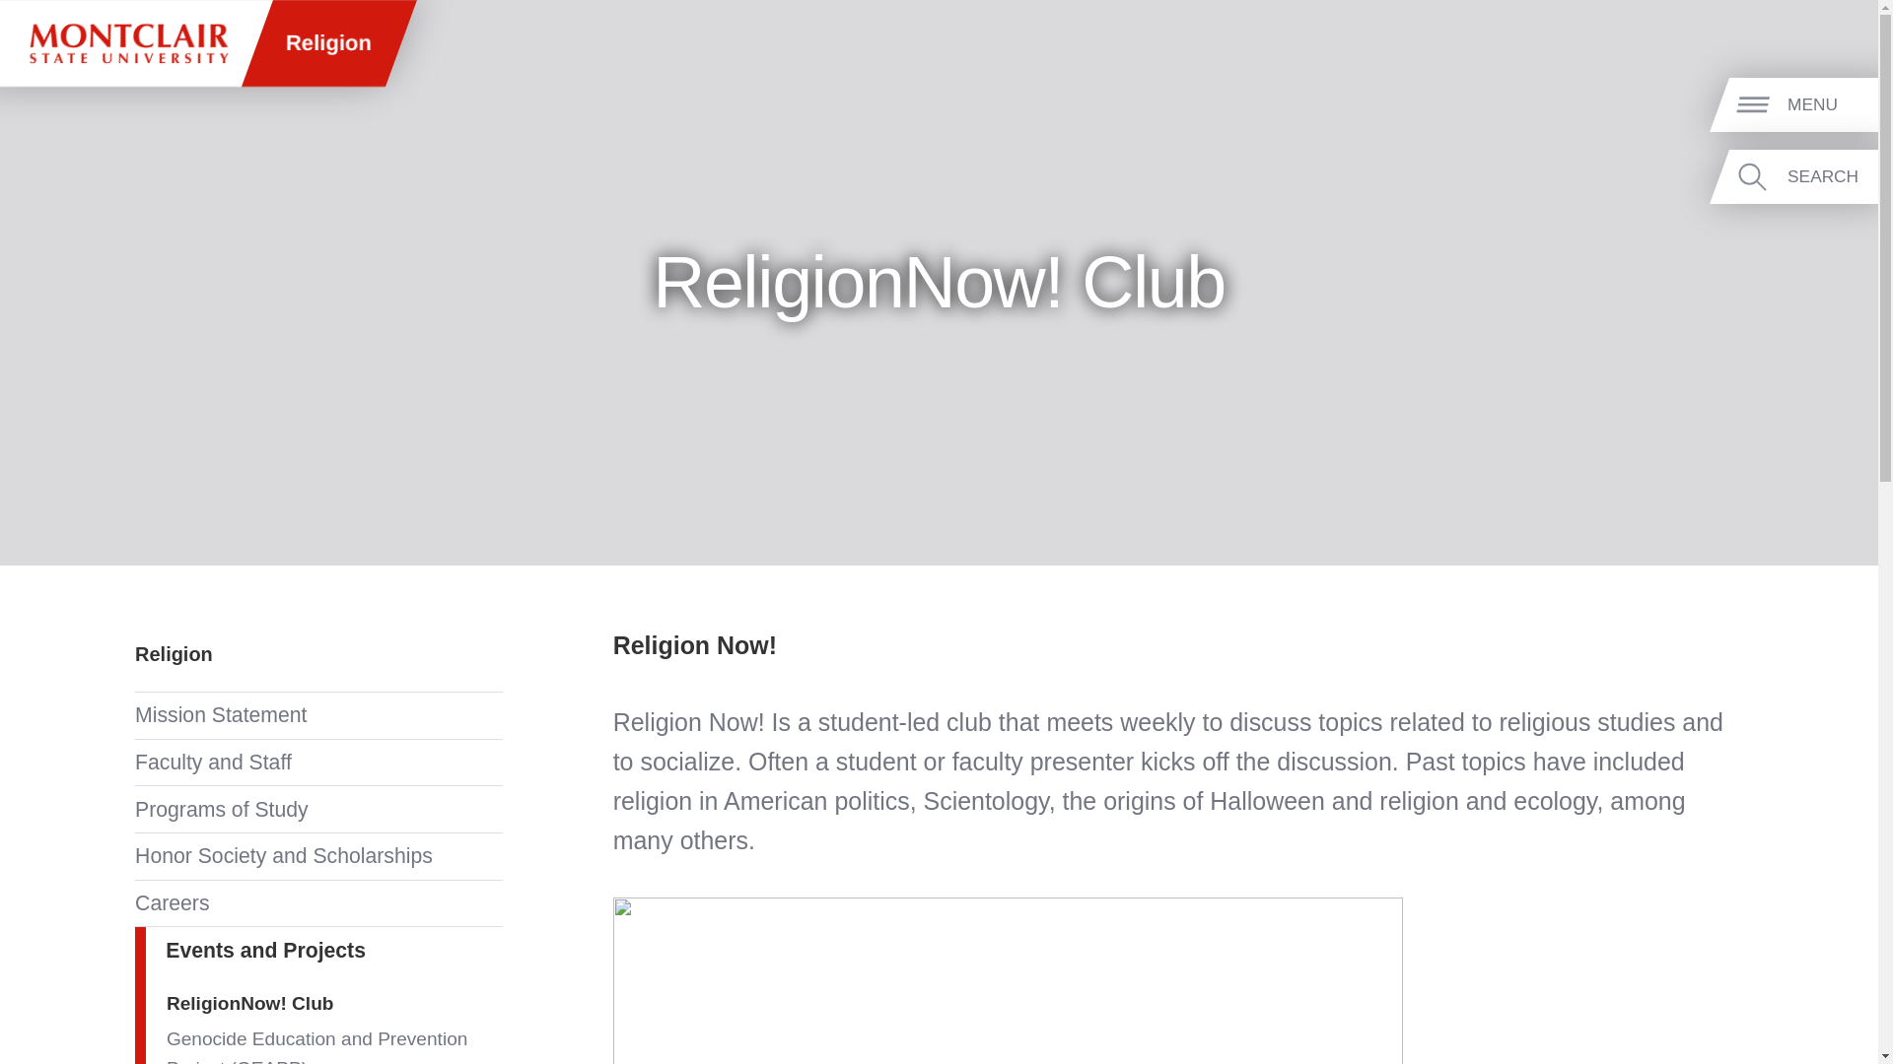  What do you see at coordinates (317, 809) in the screenshot?
I see `Programs of Study` at bounding box center [317, 809].